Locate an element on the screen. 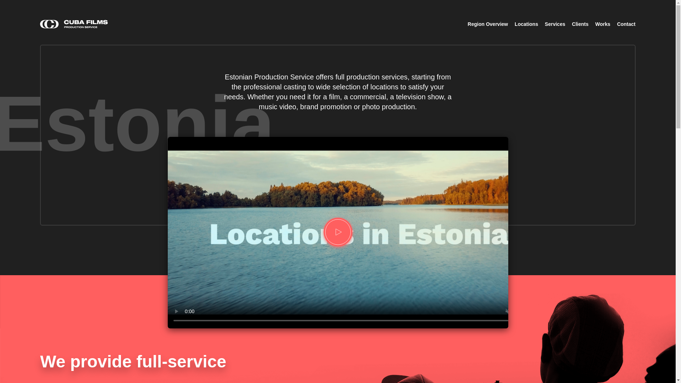 This screenshot has height=383, width=681. Clients is located at coordinates (580, 24).